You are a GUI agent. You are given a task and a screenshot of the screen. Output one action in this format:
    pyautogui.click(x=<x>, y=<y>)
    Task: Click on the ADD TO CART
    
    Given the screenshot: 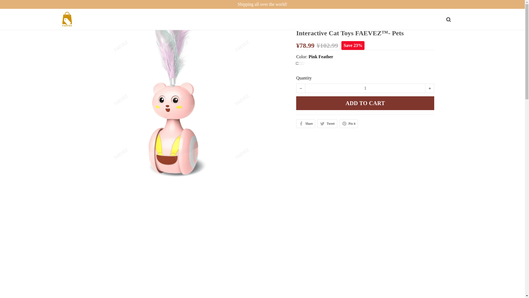 What is the action you would take?
    pyautogui.click(x=365, y=103)
    